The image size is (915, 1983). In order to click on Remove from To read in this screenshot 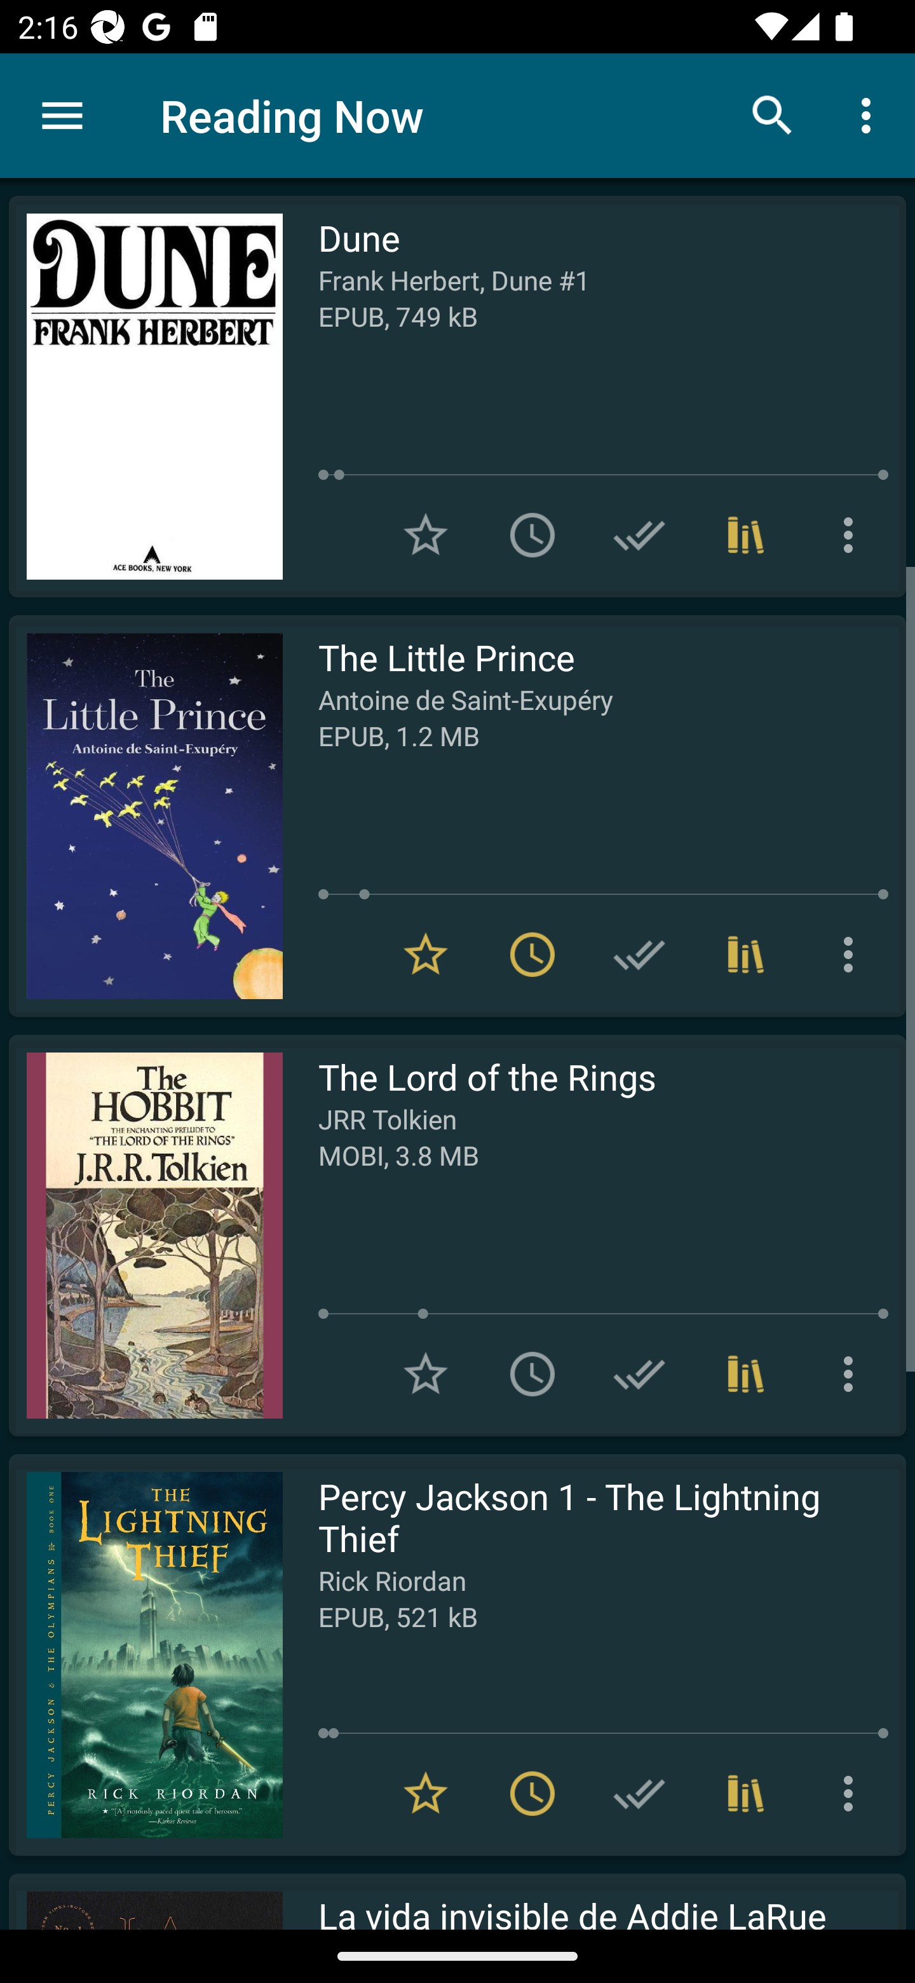, I will do `click(532, 953)`.